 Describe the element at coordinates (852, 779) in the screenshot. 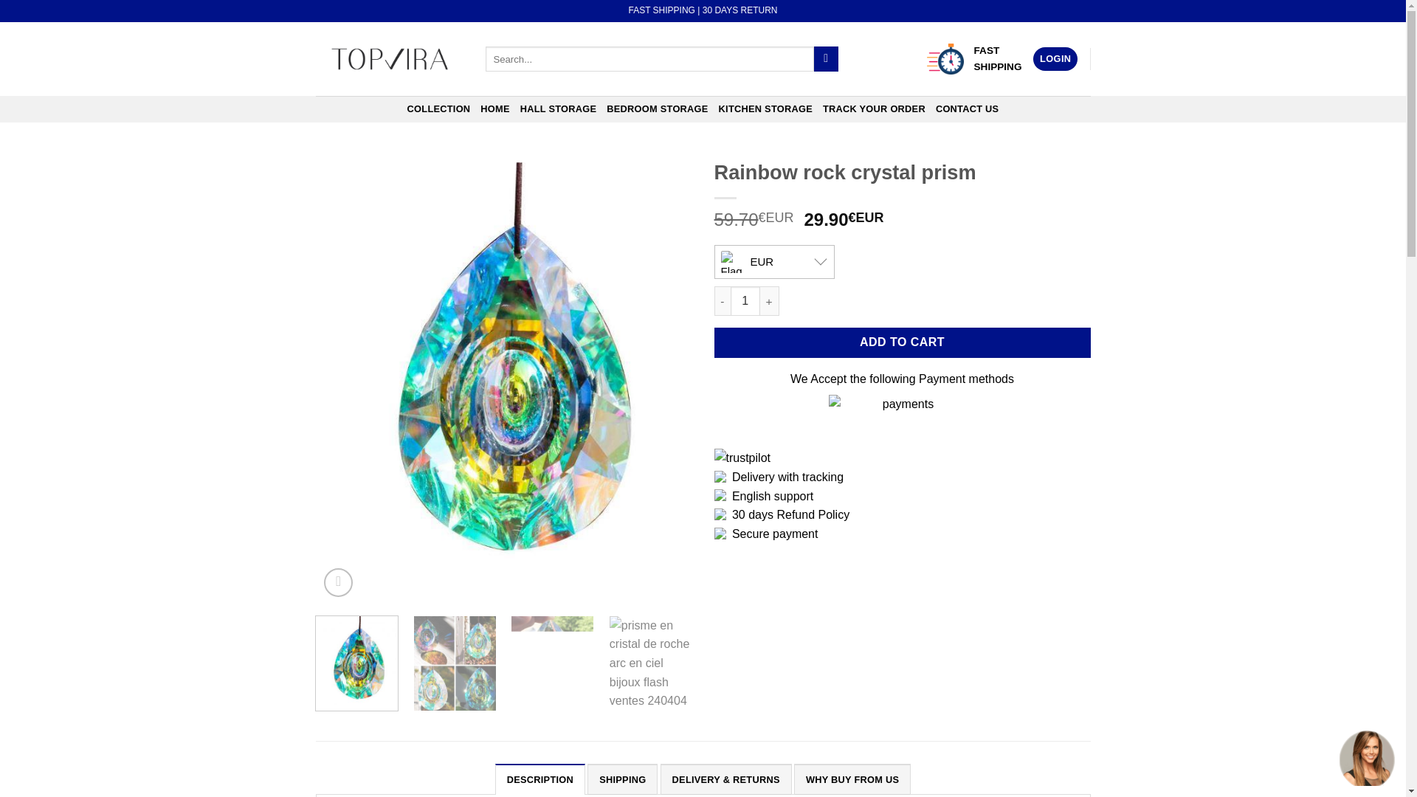

I see `WHY BUY FROM US` at that location.